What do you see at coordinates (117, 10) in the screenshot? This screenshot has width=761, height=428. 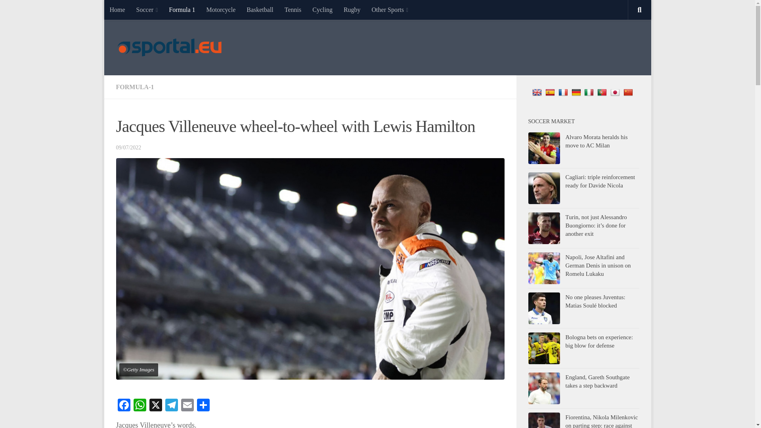 I see `Home` at bounding box center [117, 10].